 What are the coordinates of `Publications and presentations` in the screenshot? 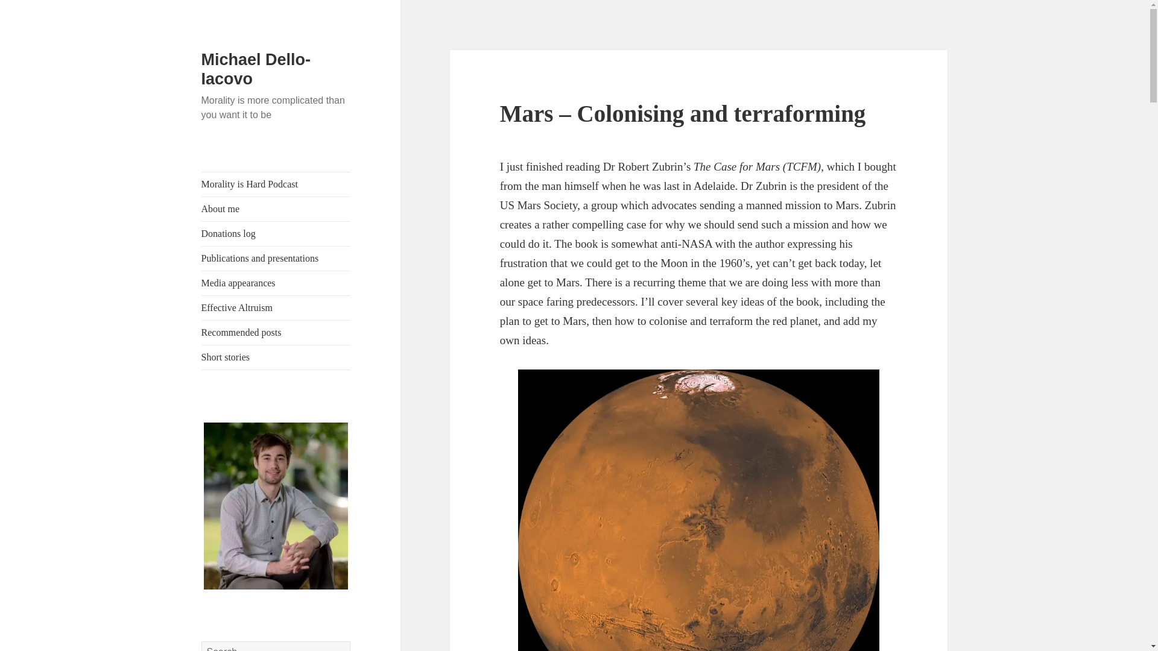 It's located at (276, 259).